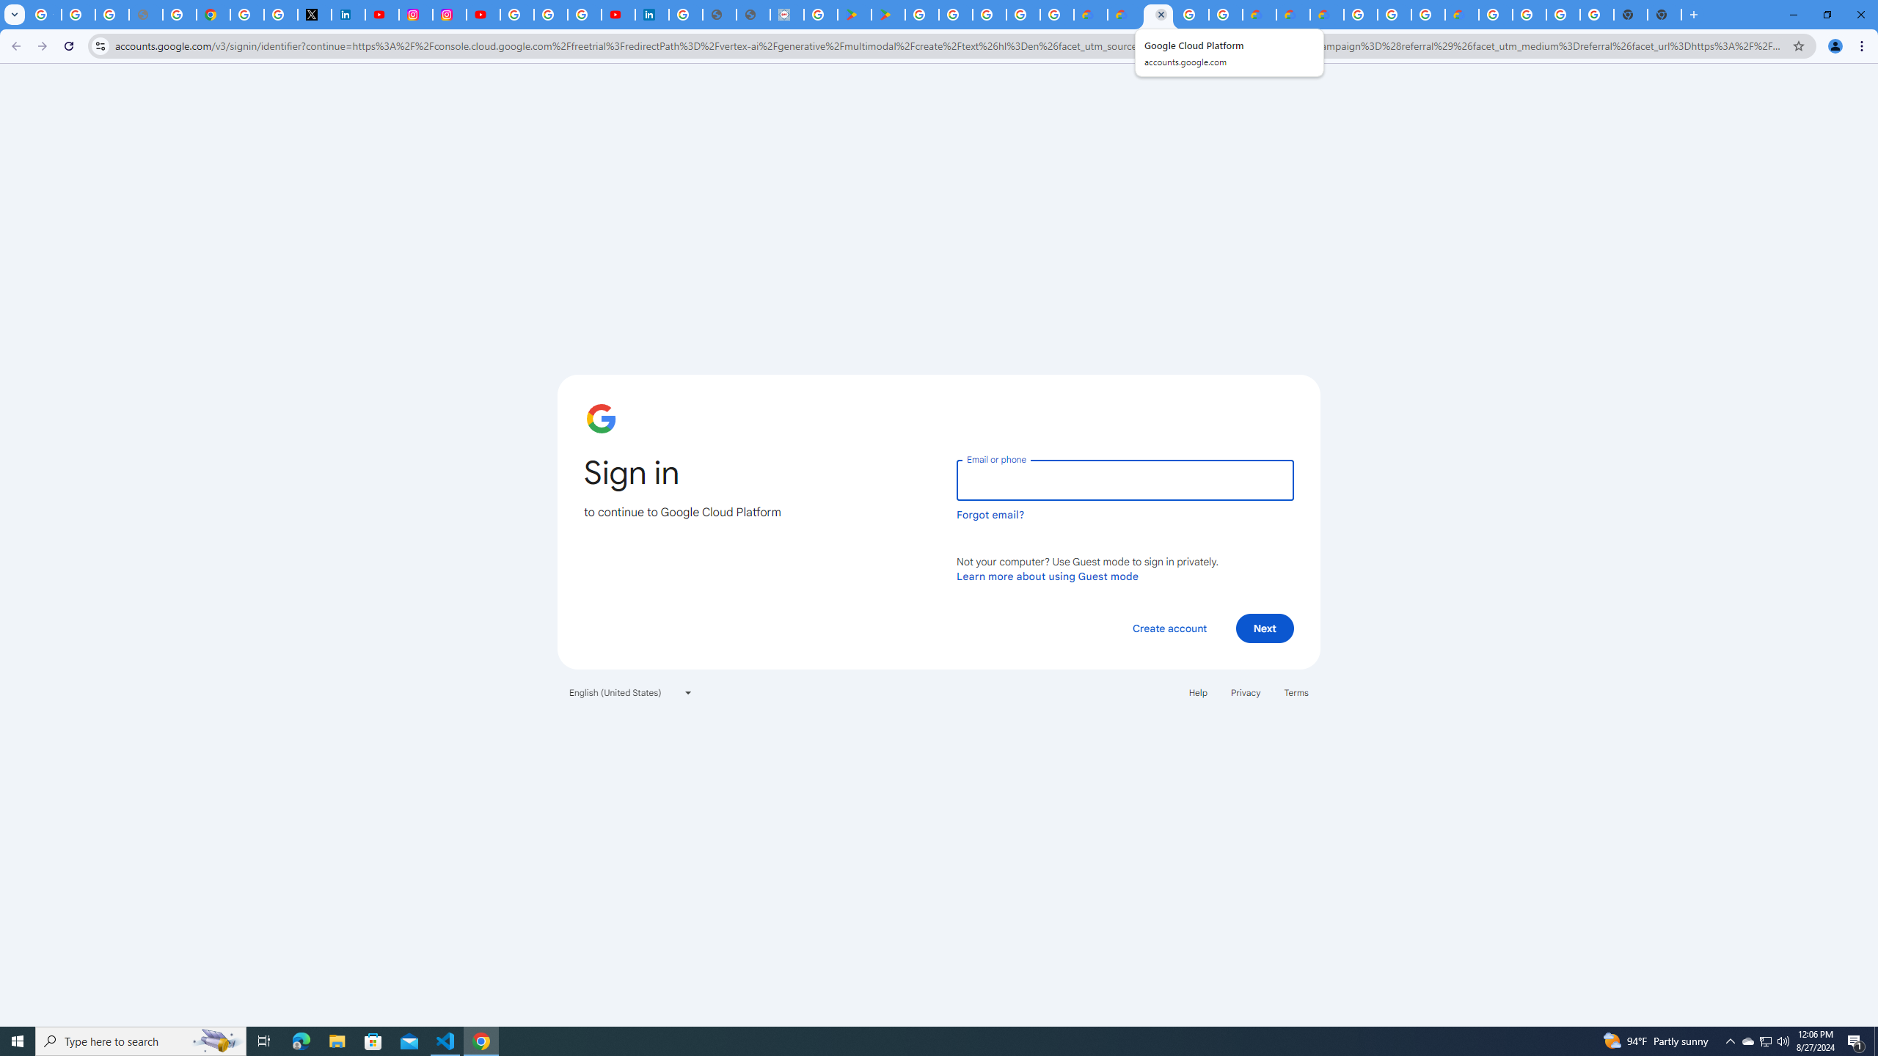 Image resolution: width=1878 pixels, height=1056 pixels. What do you see at coordinates (1169, 628) in the screenshot?
I see `Create account` at bounding box center [1169, 628].